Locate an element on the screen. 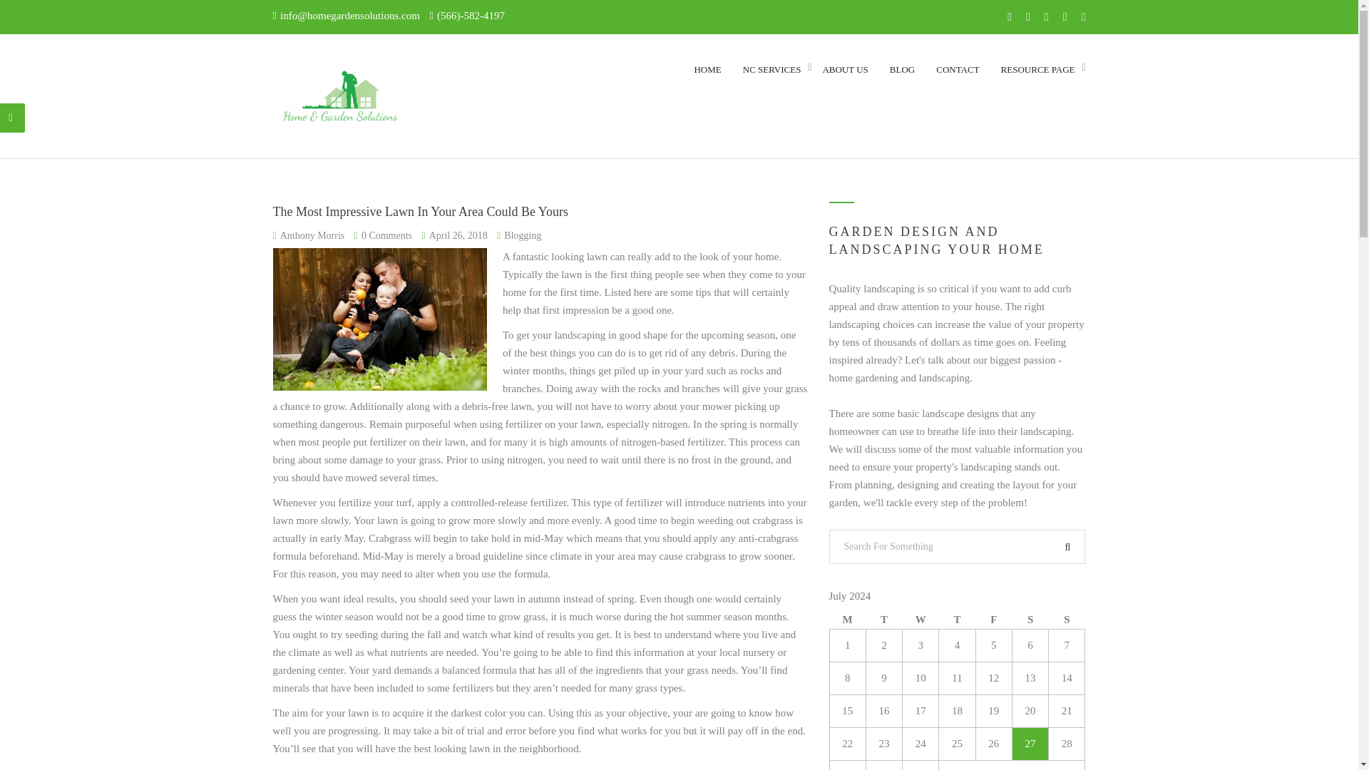  ABOUT US is located at coordinates (957, 69).